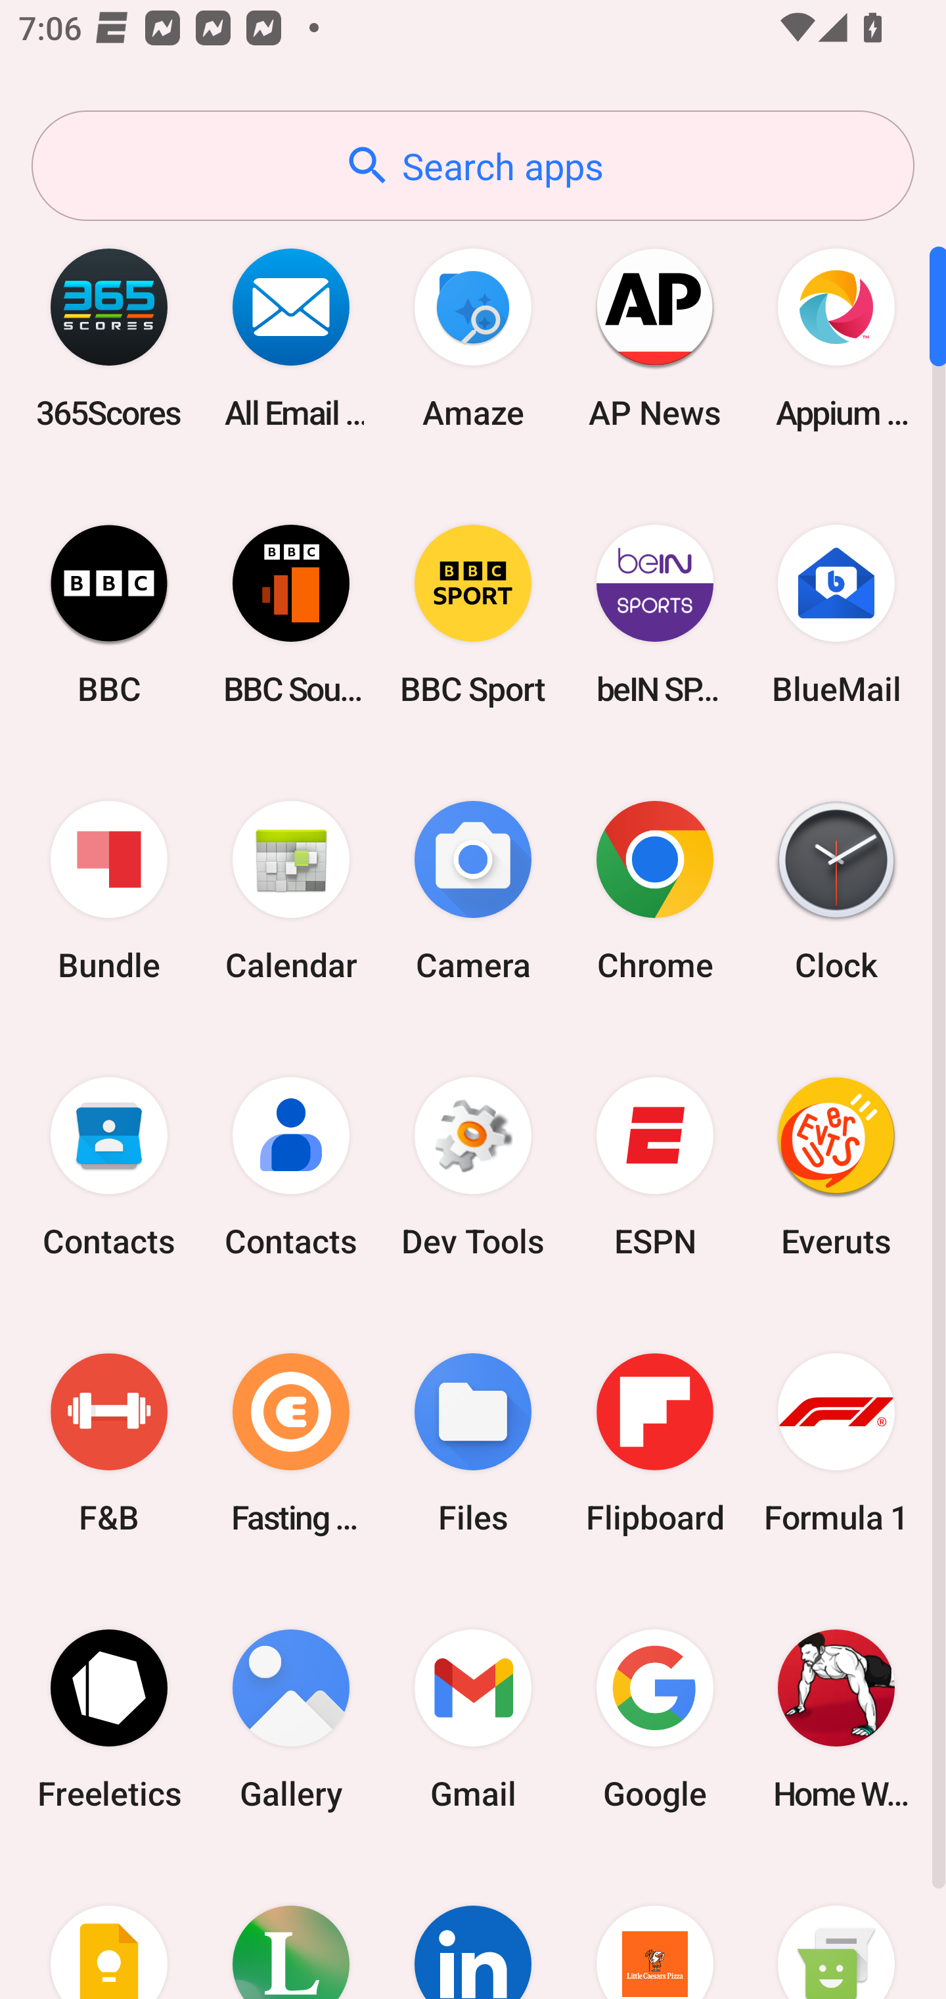 This screenshot has width=946, height=1999. Describe the element at coordinates (836, 892) in the screenshot. I see `Clock` at that location.